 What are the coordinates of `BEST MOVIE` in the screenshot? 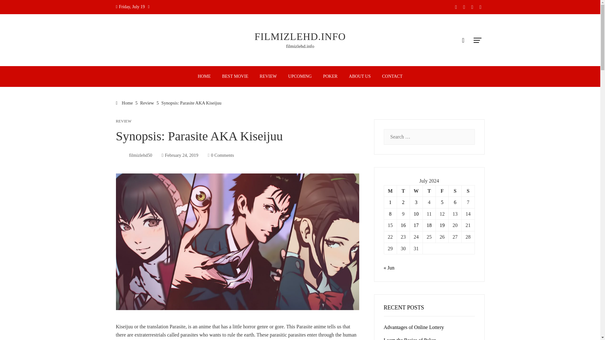 It's located at (235, 76).